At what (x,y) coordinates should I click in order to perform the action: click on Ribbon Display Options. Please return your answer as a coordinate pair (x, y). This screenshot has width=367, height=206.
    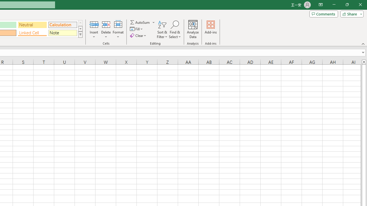
    Looking at the image, I should click on (321, 5).